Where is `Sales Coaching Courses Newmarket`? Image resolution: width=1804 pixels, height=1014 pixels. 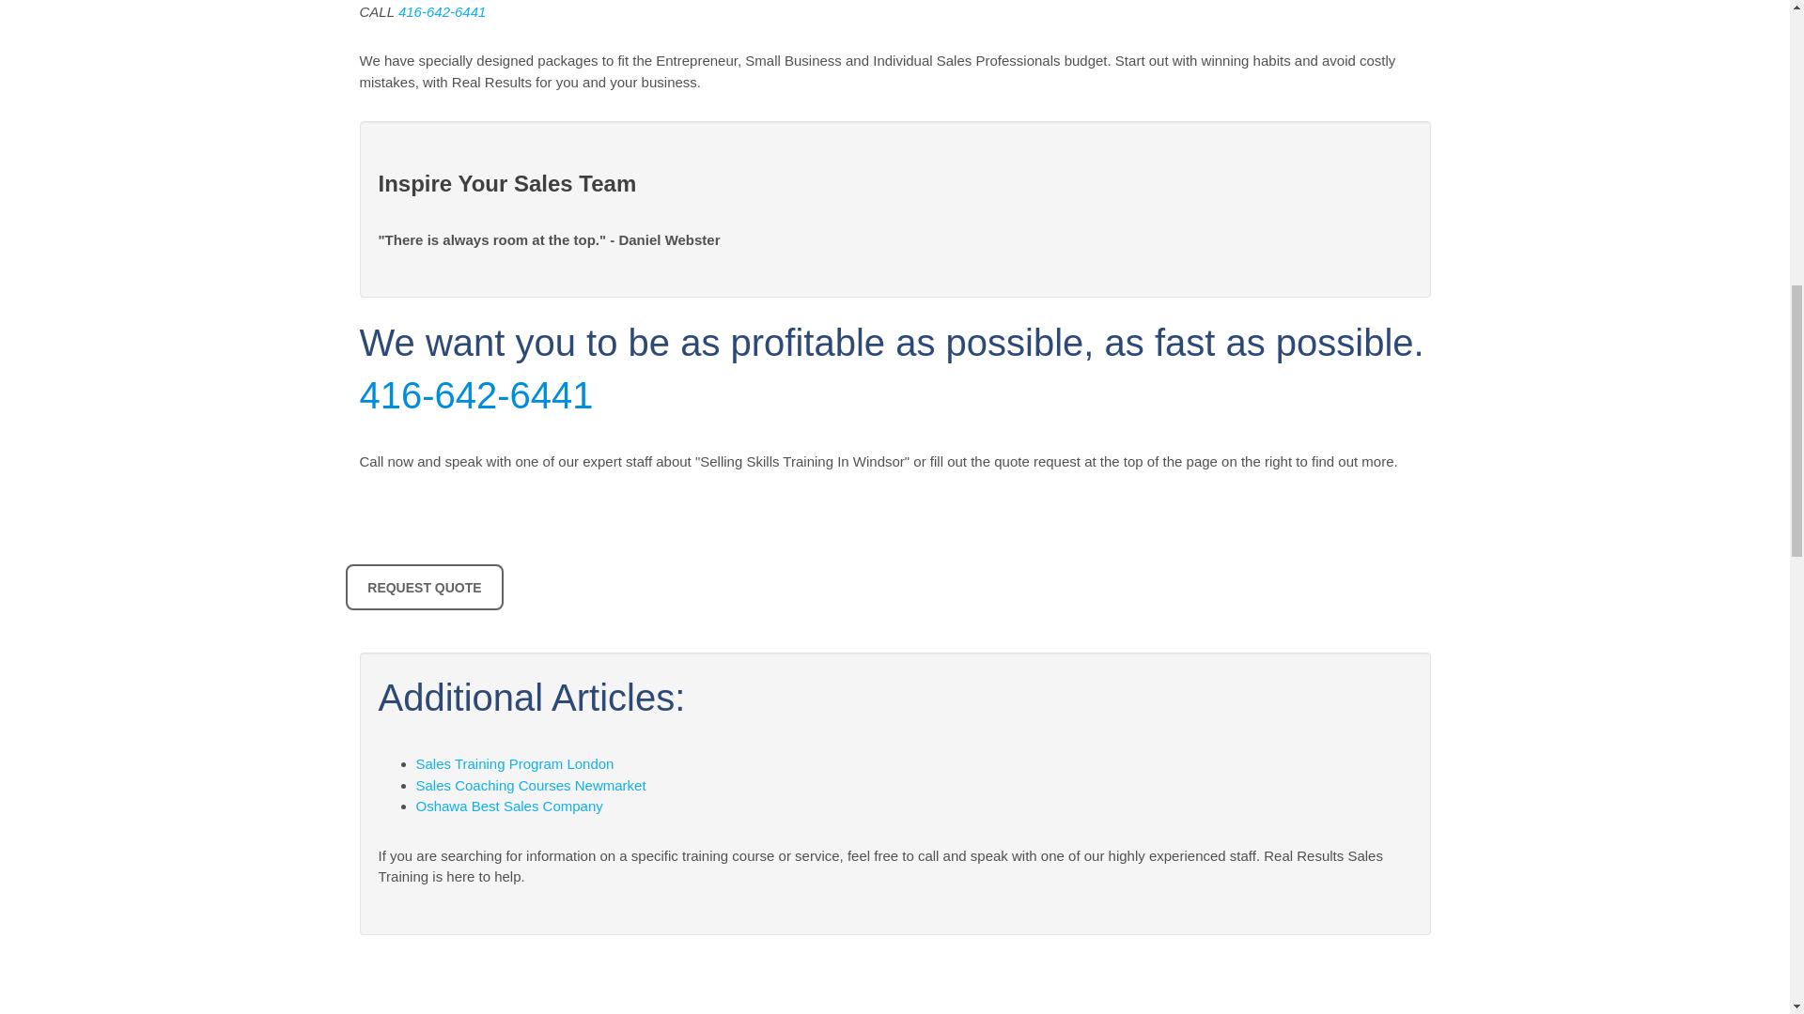
Sales Coaching Courses Newmarket is located at coordinates (530, 785).